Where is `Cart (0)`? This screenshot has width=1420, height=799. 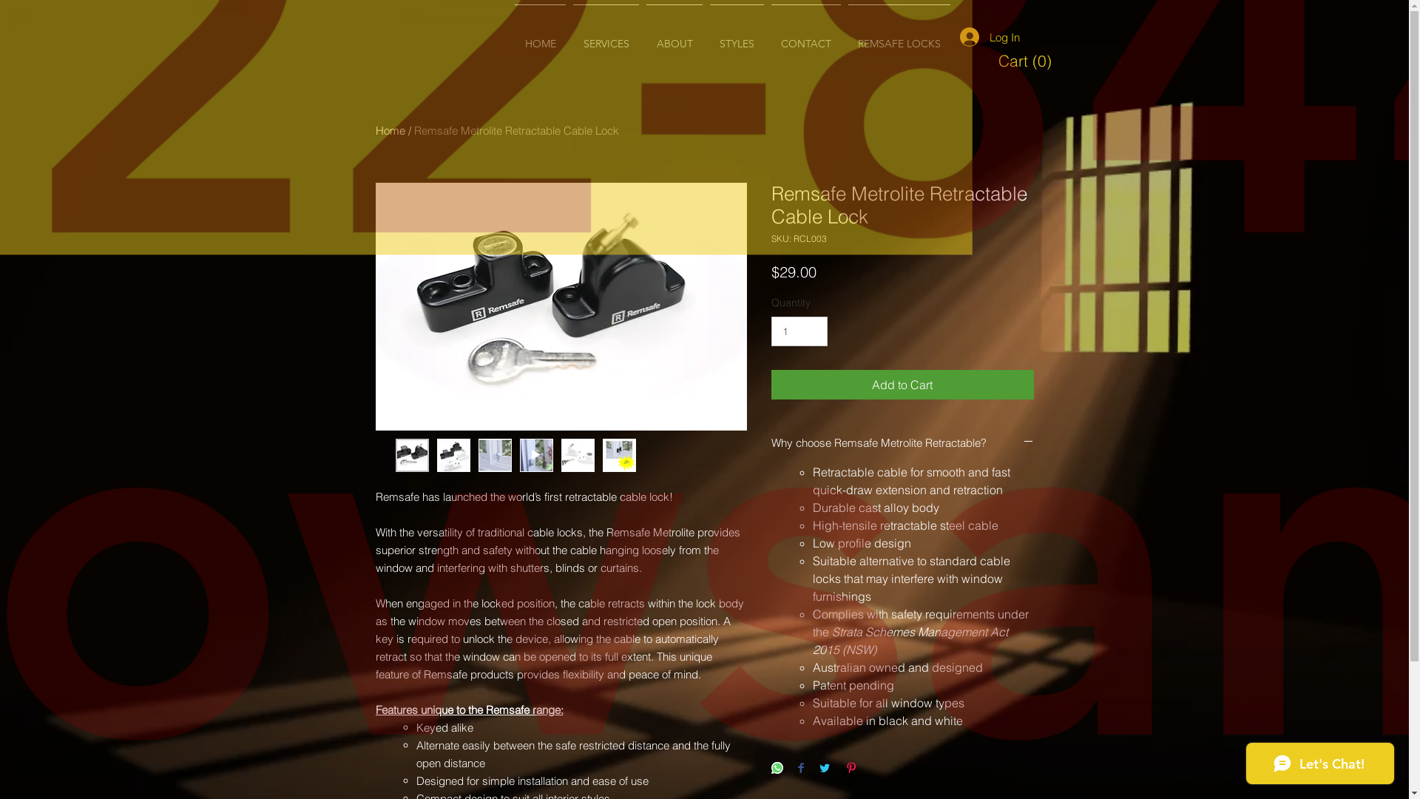
Cart (0) is located at coordinates (1025, 61).